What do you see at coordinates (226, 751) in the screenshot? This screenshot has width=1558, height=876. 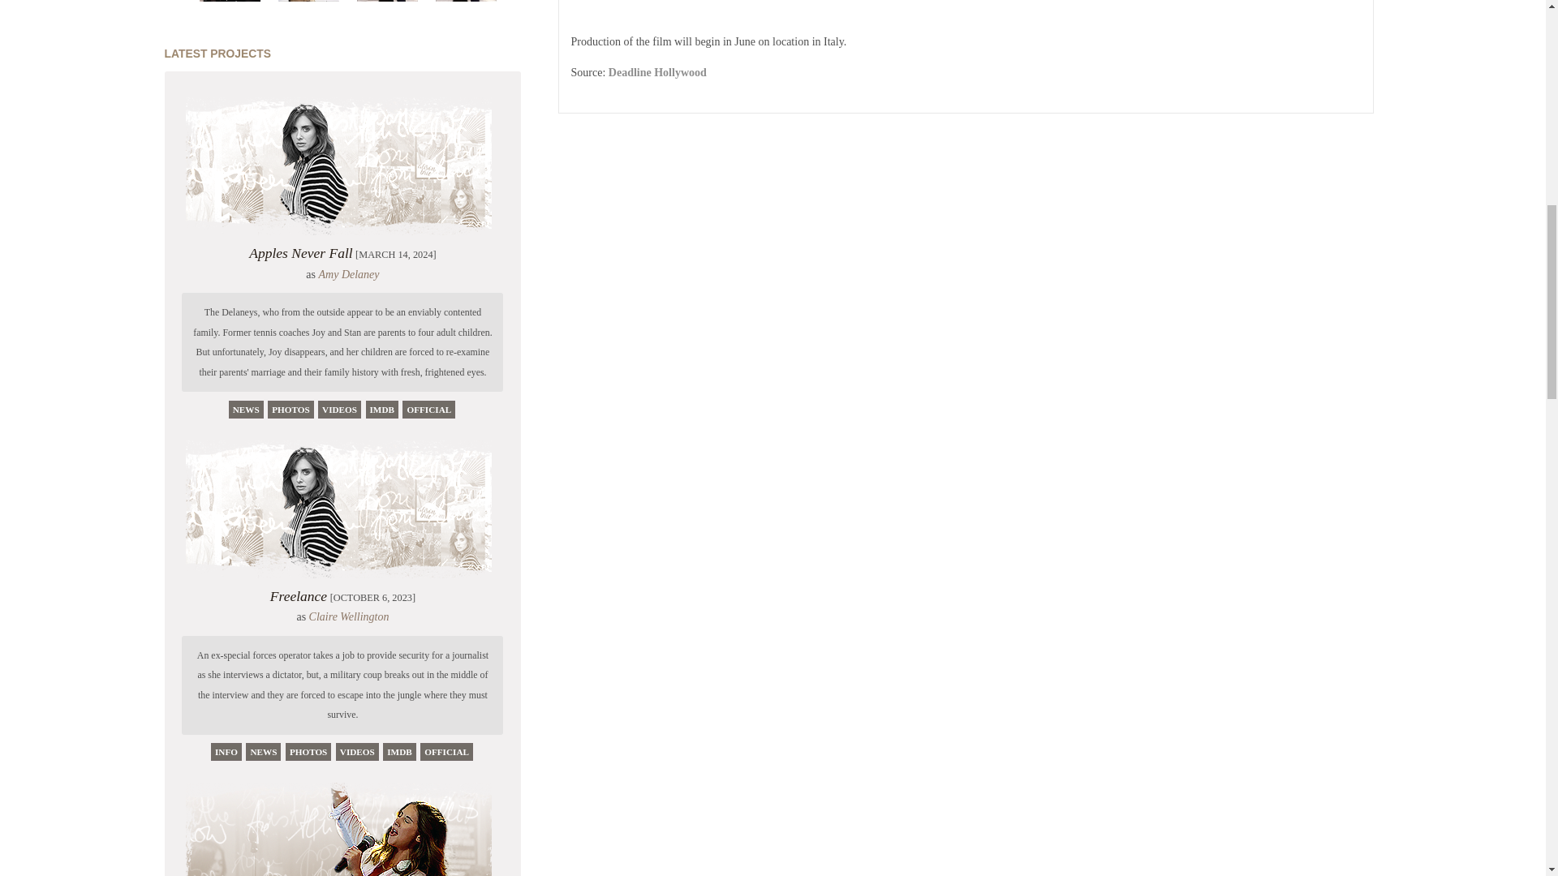 I see `INFO` at bounding box center [226, 751].